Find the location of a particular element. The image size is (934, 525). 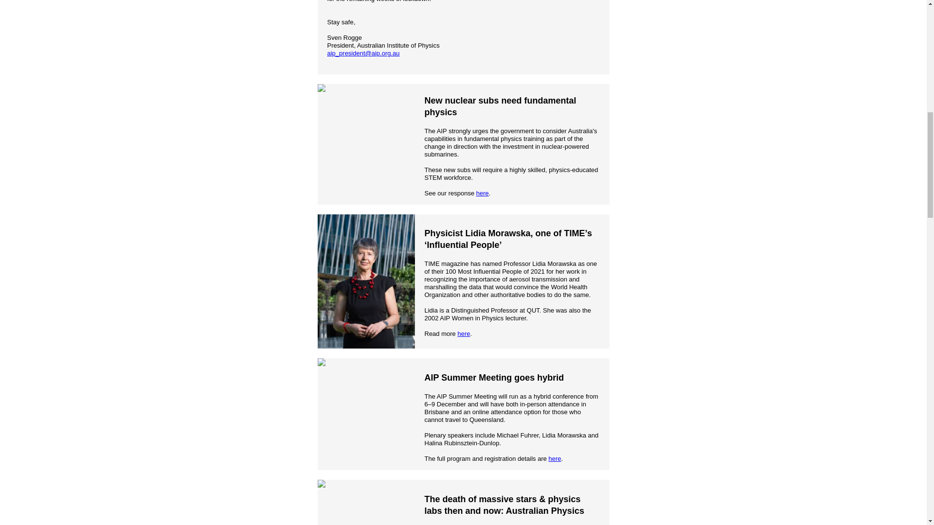

here is located at coordinates (463, 333).